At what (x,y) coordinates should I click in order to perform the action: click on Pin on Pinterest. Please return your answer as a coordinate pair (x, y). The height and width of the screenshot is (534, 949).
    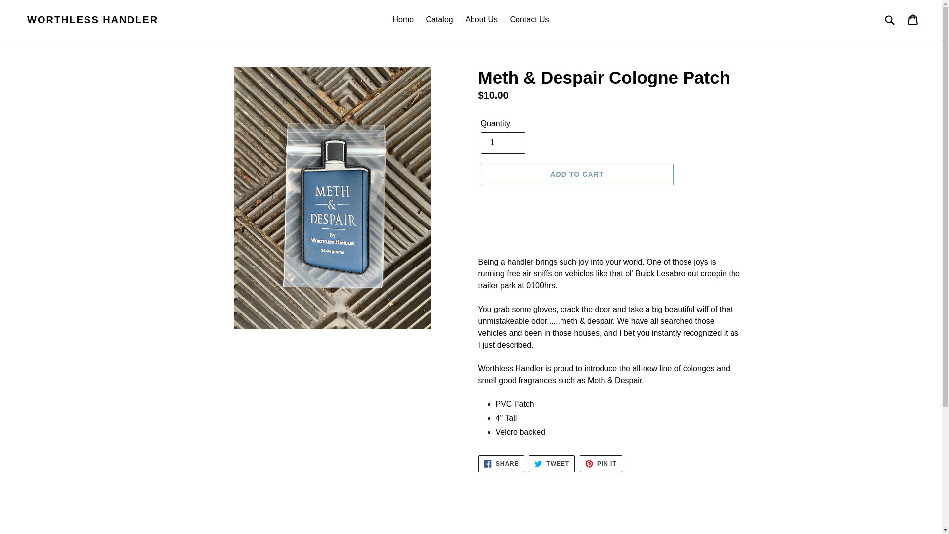
    Looking at the image, I should click on (402, 20).